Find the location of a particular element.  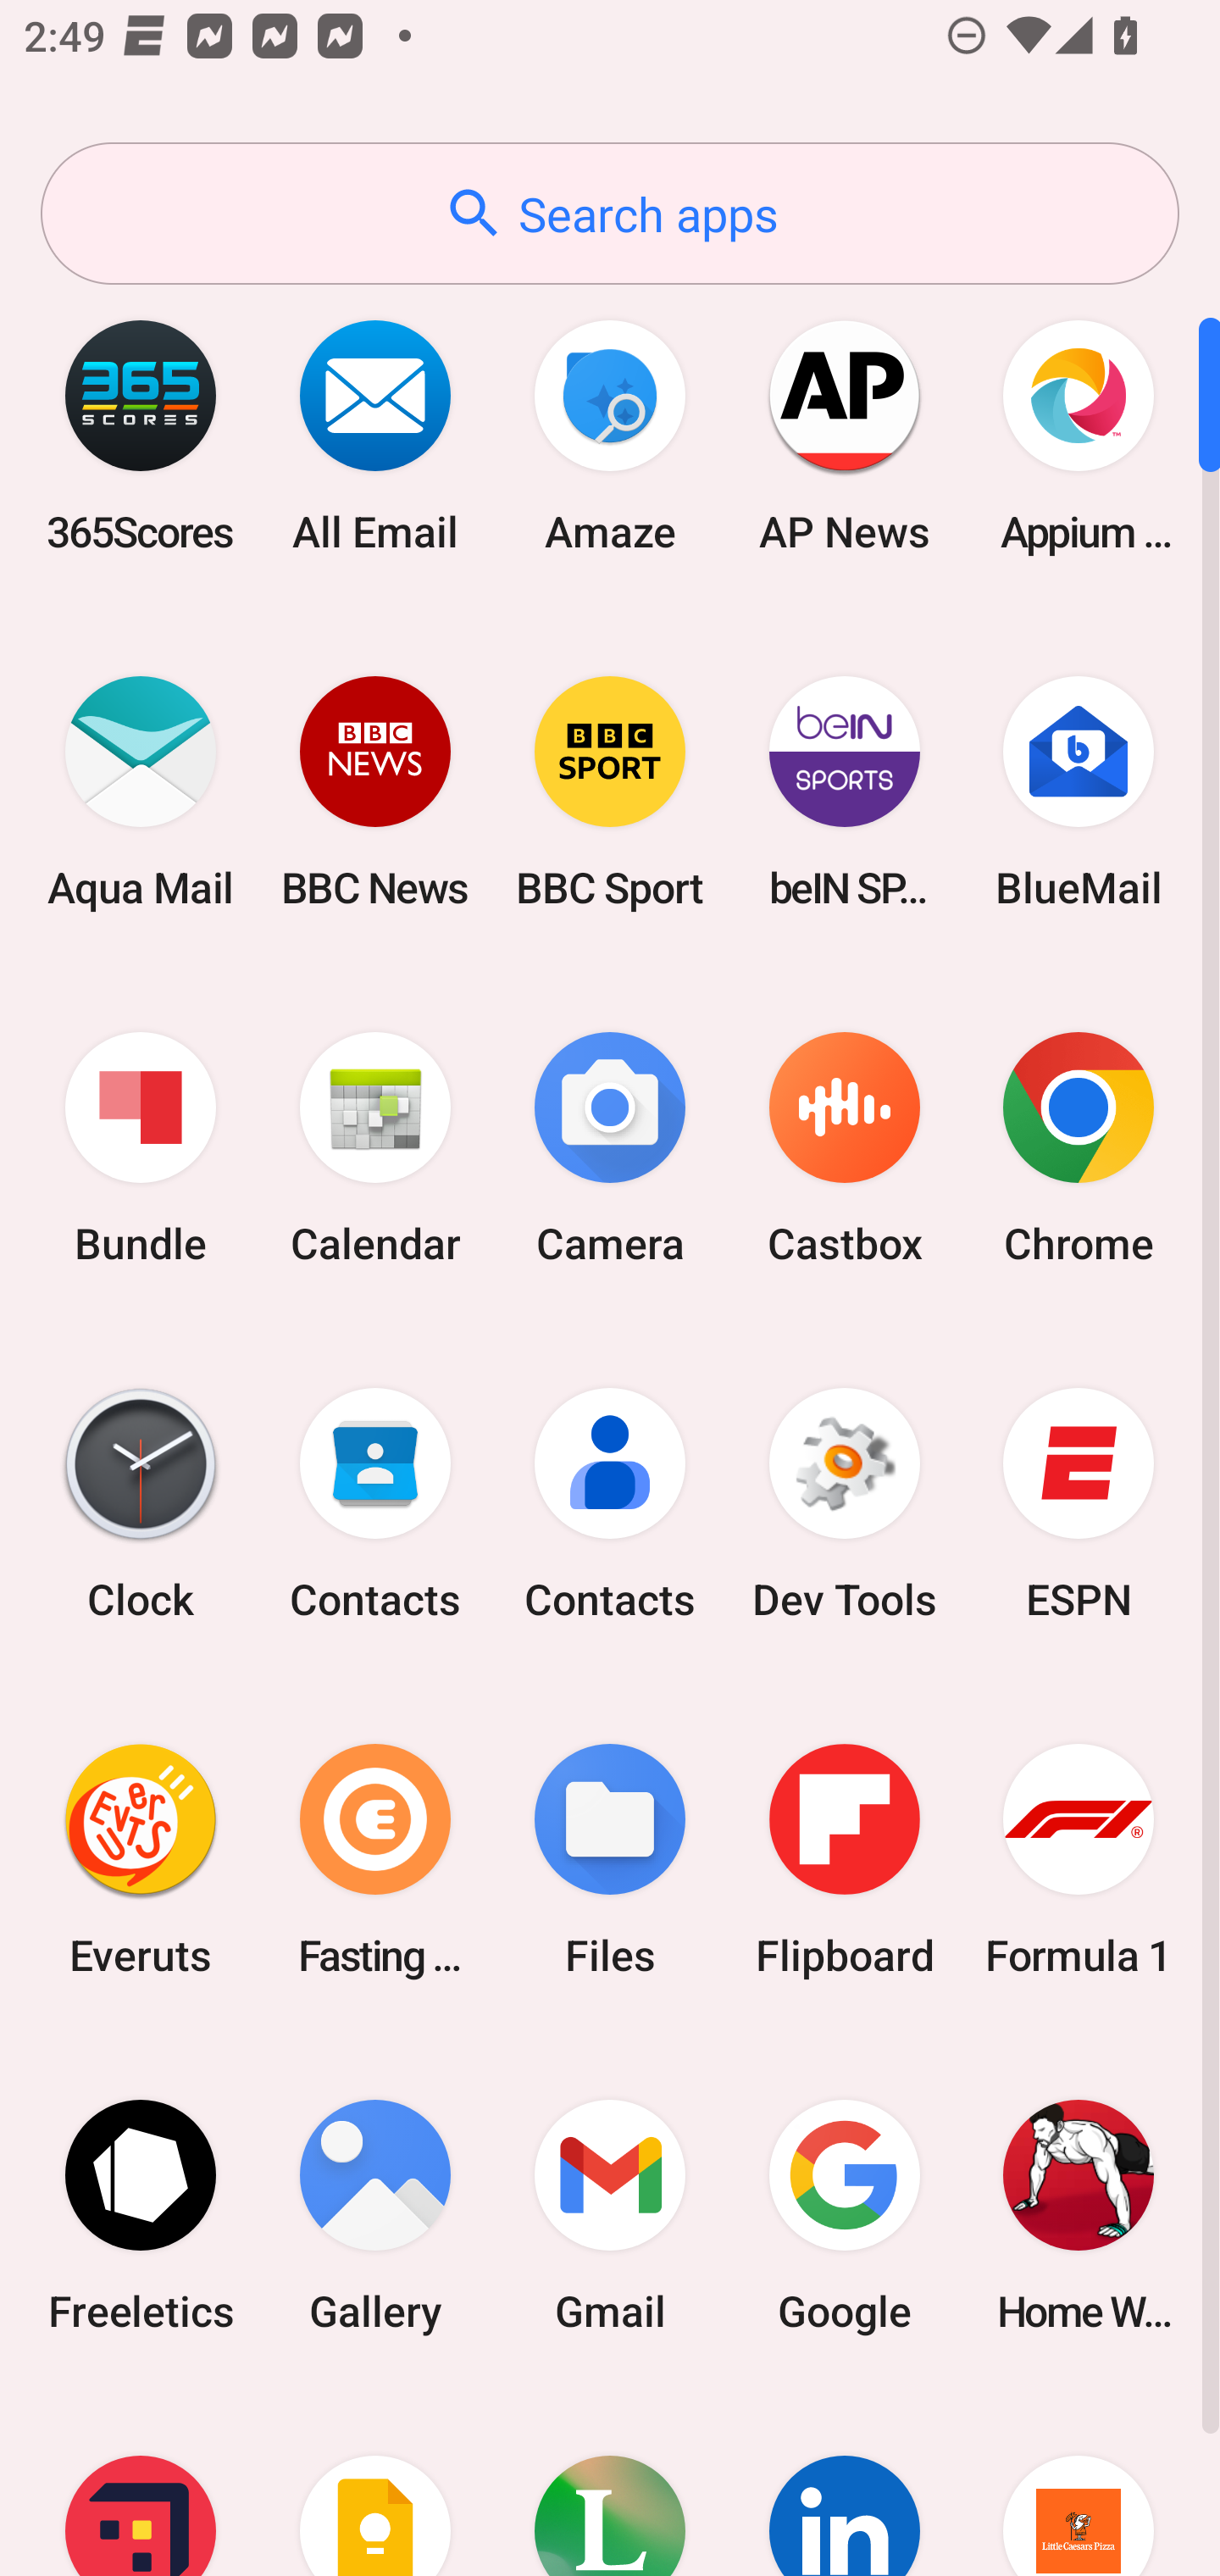

All Email is located at coordinates (375, 436).